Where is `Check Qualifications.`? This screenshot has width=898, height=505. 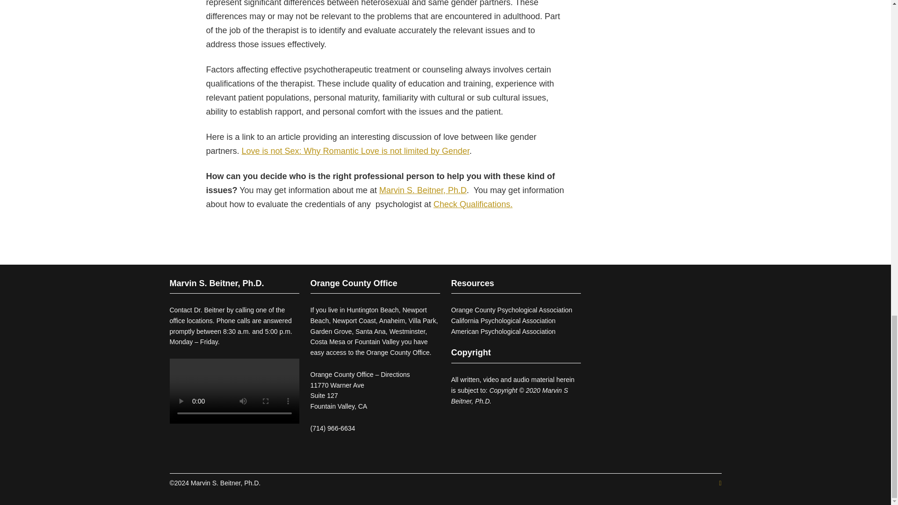 Check Qualifications. is located at coordinates (473, 204).